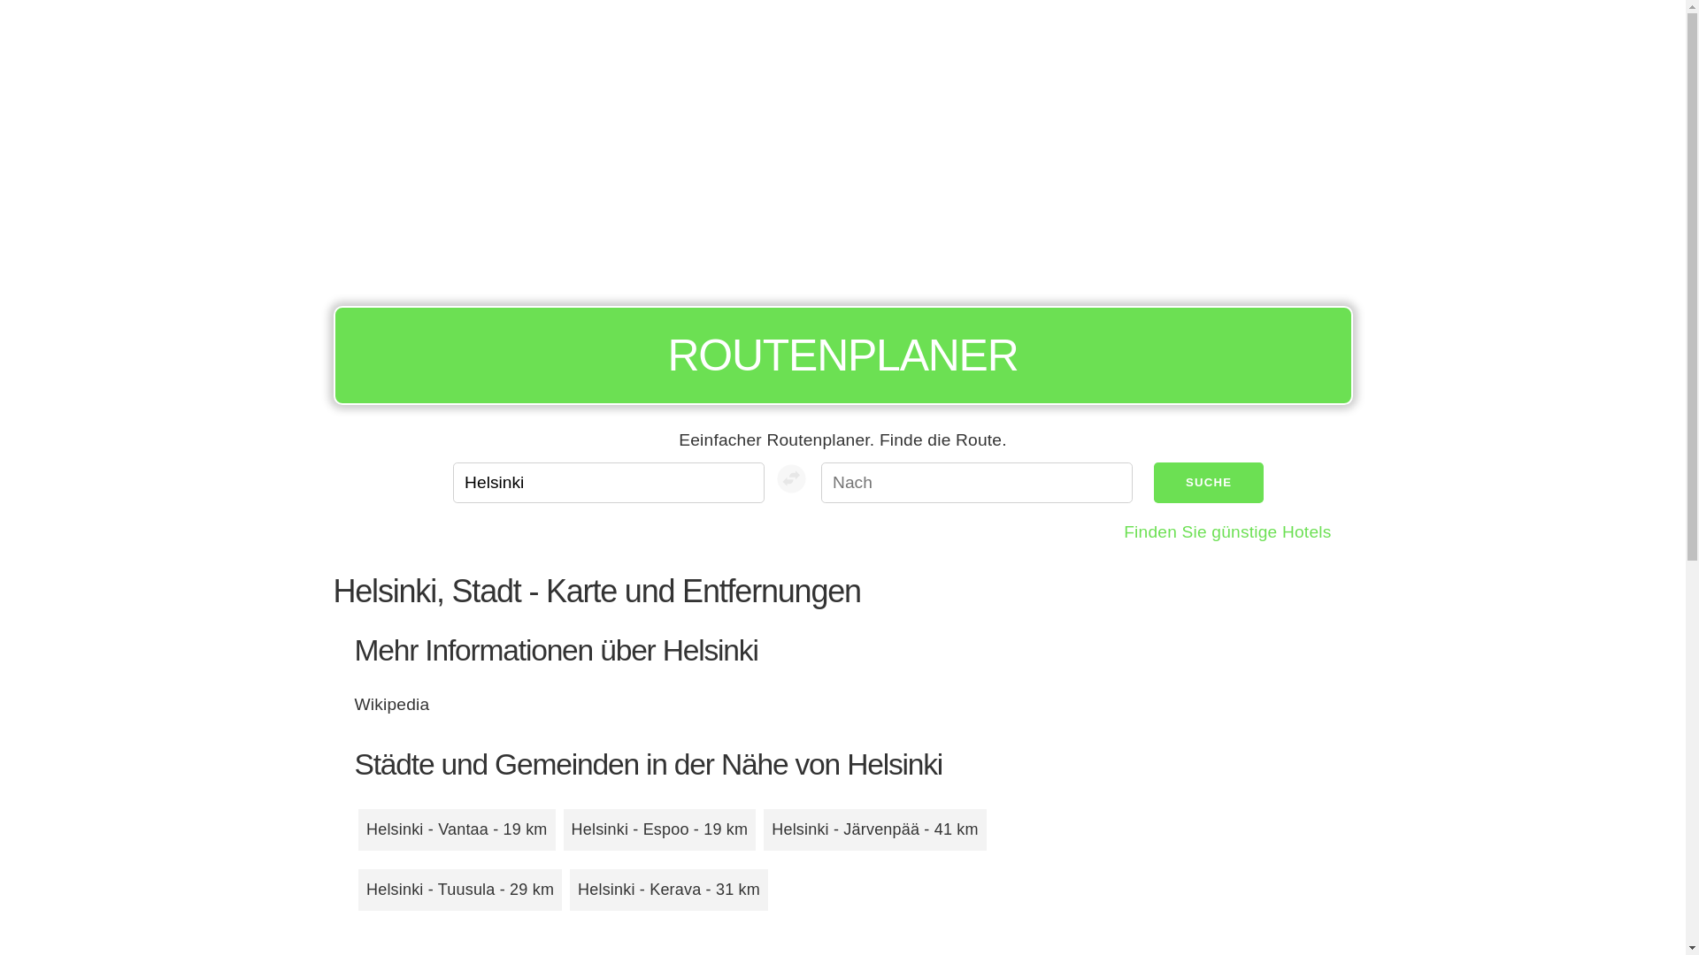 Image resolution: width=1699 pixels, height=955 pixels. I want to click on Helsinki - Espoo - 19 km, so click(660, 829).